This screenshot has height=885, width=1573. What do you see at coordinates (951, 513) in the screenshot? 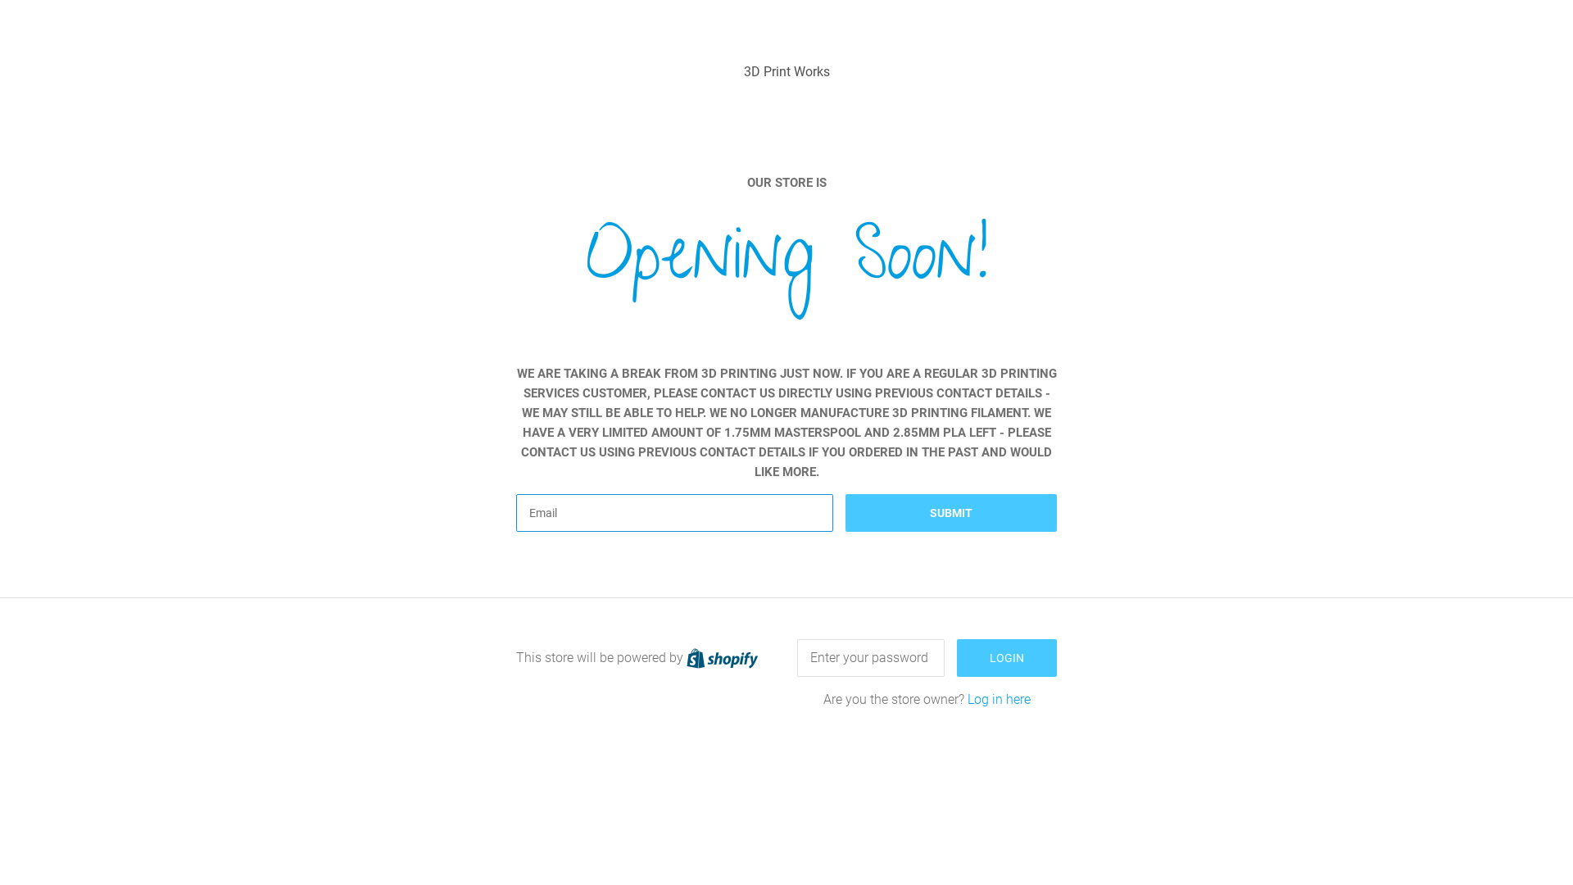
I see `Submit` at bounding box center [951, 513].